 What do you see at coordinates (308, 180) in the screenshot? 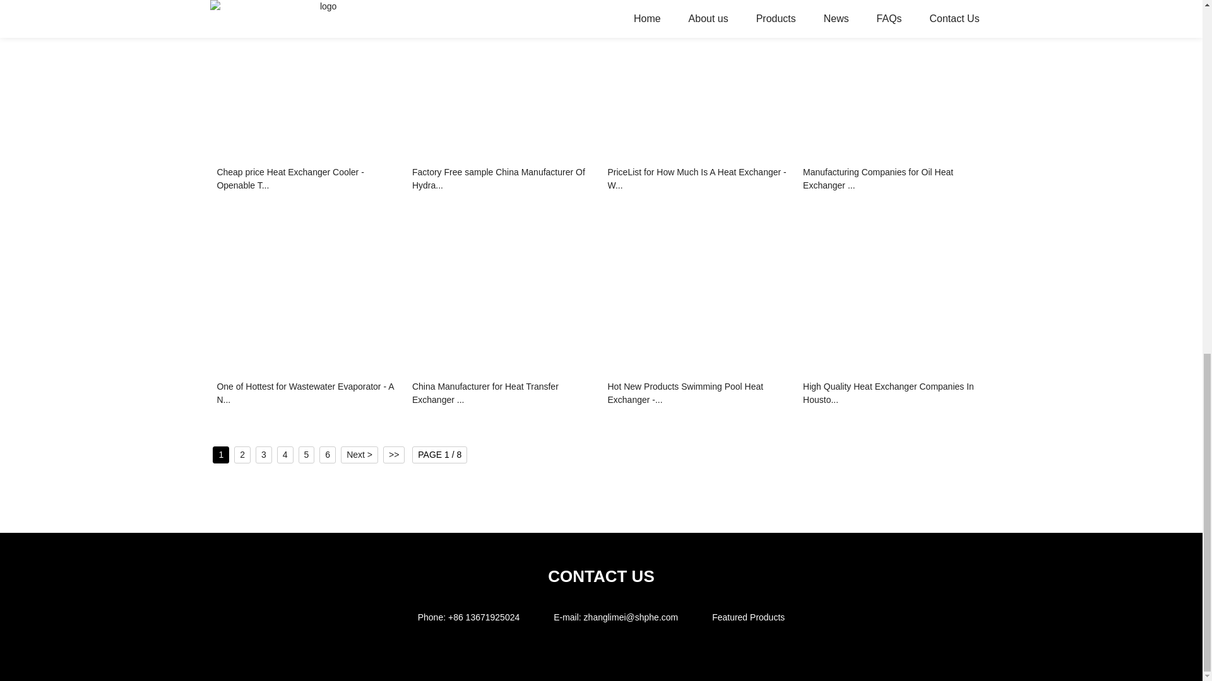
I see `Cheap price Heat Exchanger Cooler - Openable T...` at bounding box center [308, 180].